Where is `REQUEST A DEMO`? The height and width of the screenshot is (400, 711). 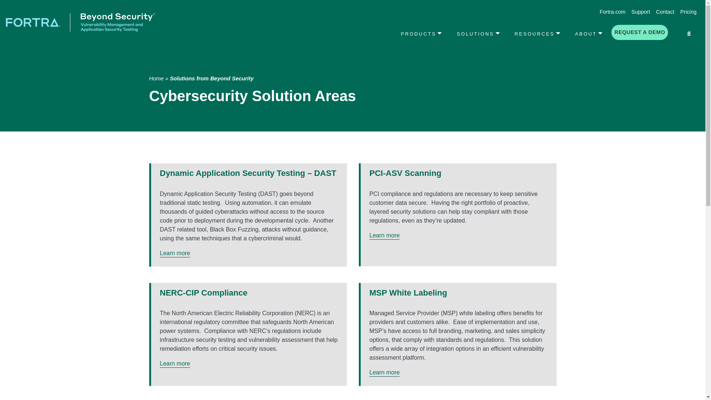 REQUEST A DEMO is located at coordinates (640, 33).